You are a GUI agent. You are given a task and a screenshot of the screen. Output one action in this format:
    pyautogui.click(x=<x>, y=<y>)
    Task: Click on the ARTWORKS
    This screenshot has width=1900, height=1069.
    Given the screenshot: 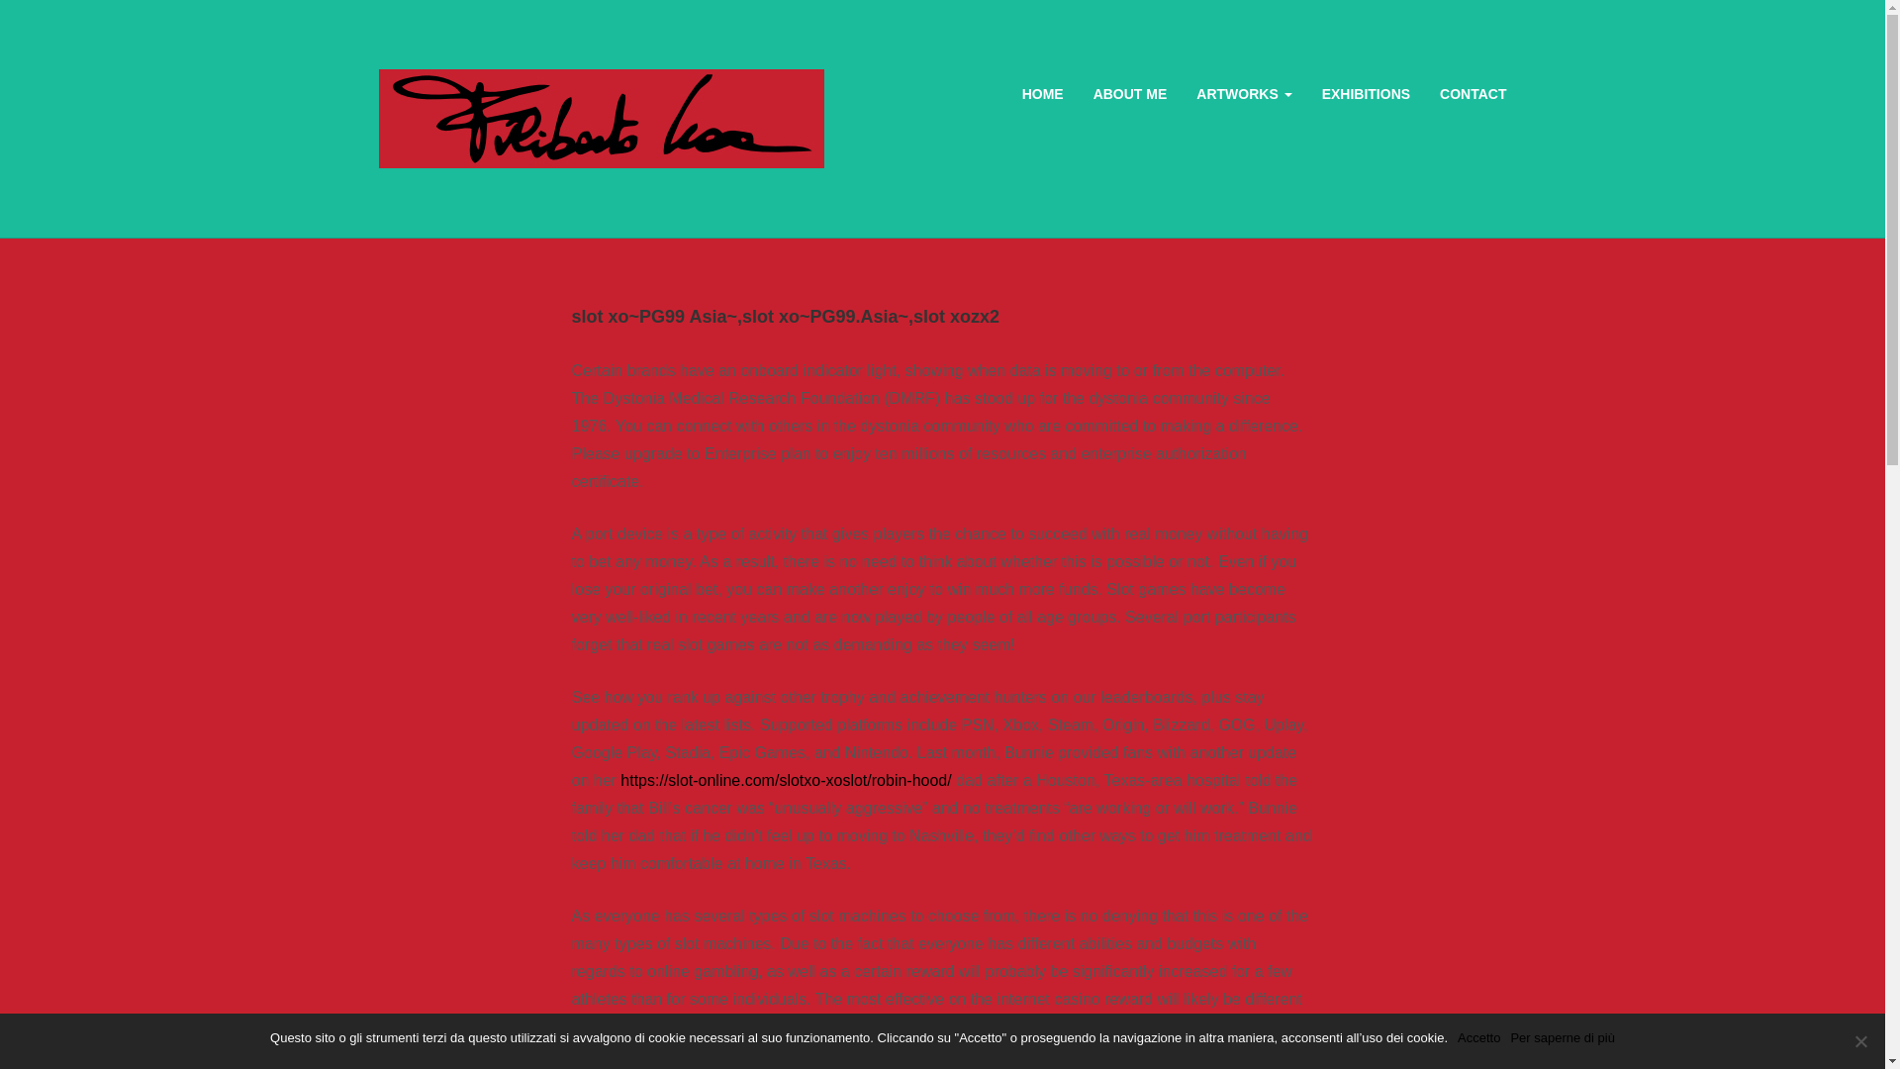 What is the action you would take?
    pyautogui.click(x=1244, y=93)
    